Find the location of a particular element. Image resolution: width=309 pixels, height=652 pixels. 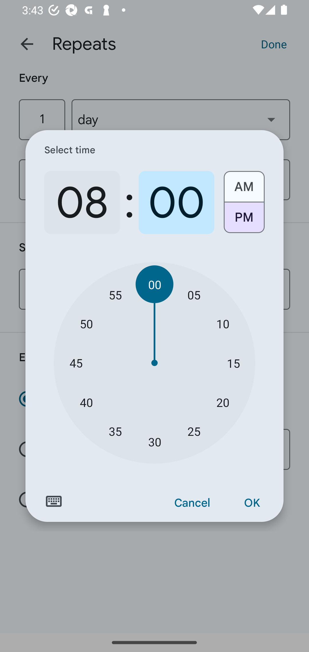

55 55 minutes is located at coordinates (115, 295).